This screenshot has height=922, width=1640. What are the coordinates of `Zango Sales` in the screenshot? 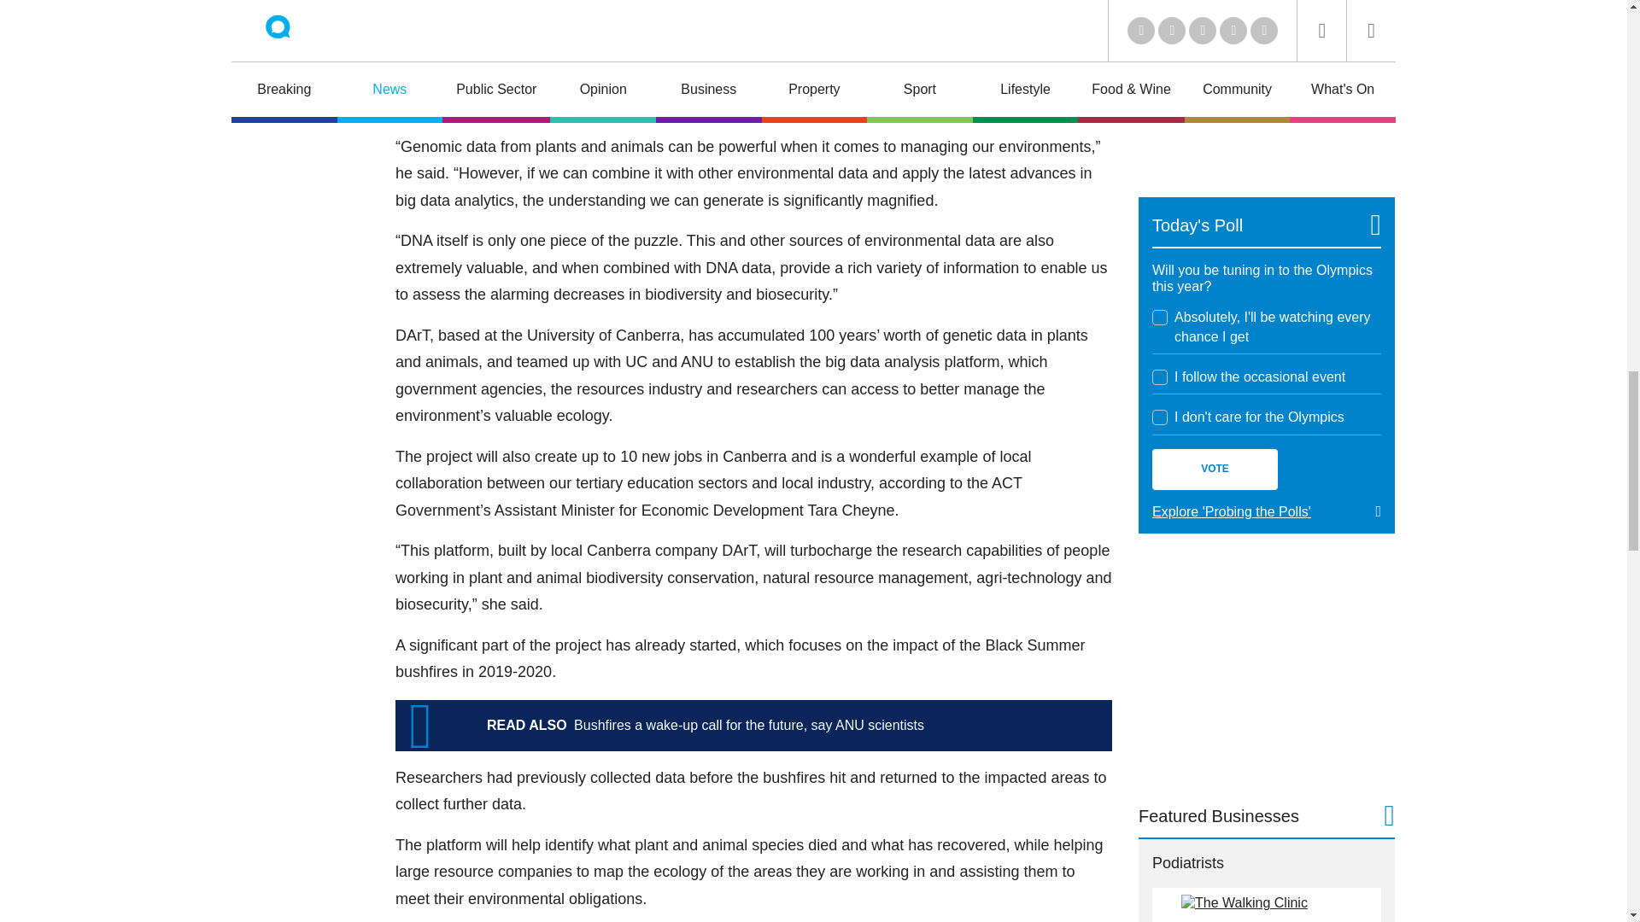 It's located at (1266, 85).